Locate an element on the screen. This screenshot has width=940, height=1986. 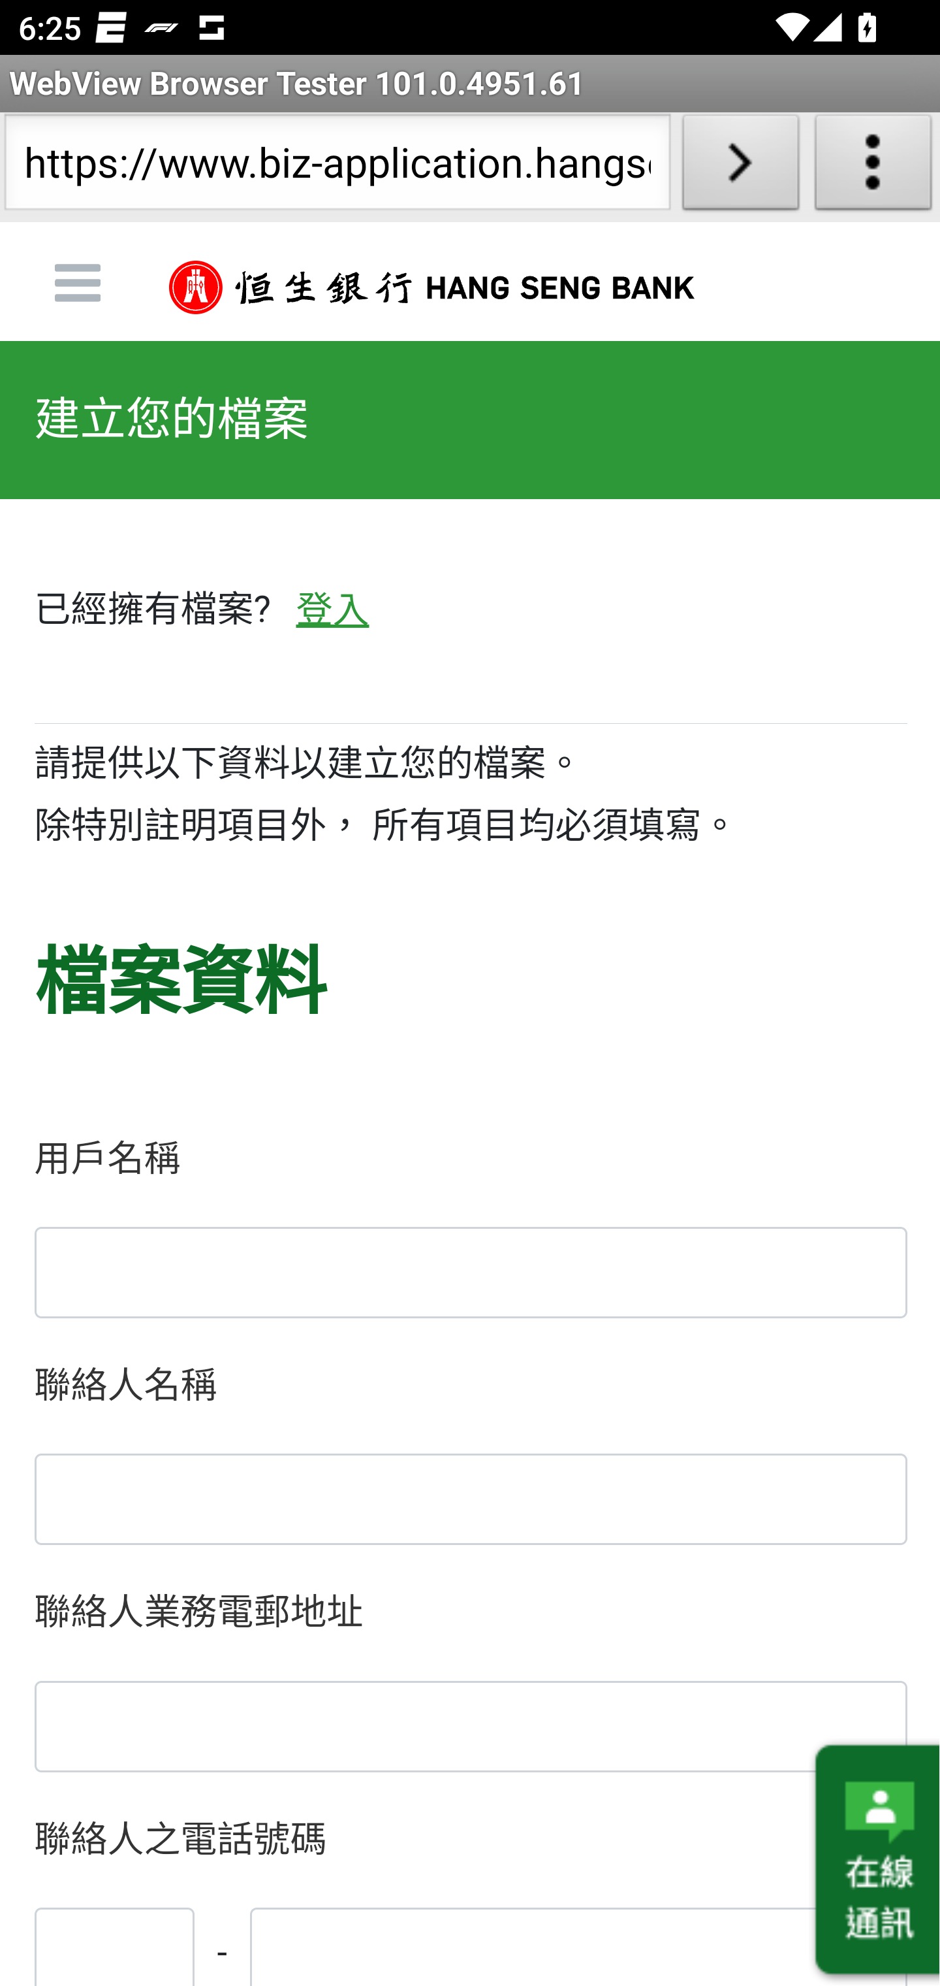
About WebView is located at coordinates (873, 167).